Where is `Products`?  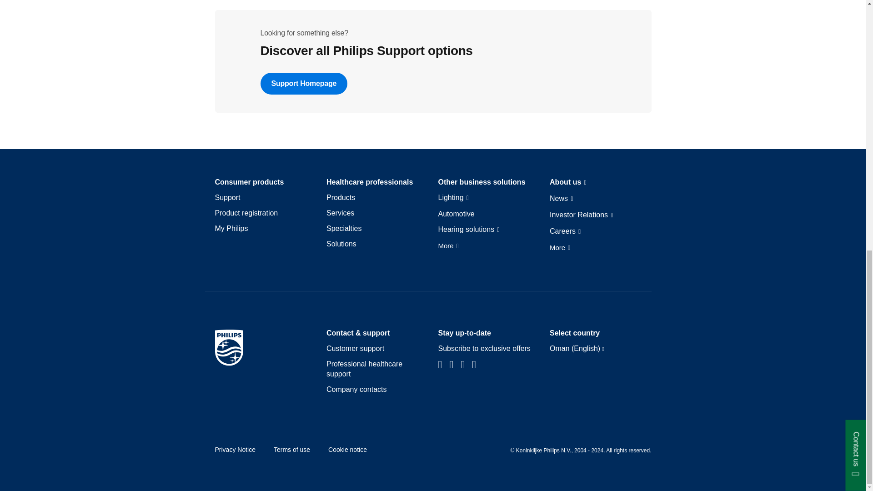
Products is located at coordinates (341, 198).